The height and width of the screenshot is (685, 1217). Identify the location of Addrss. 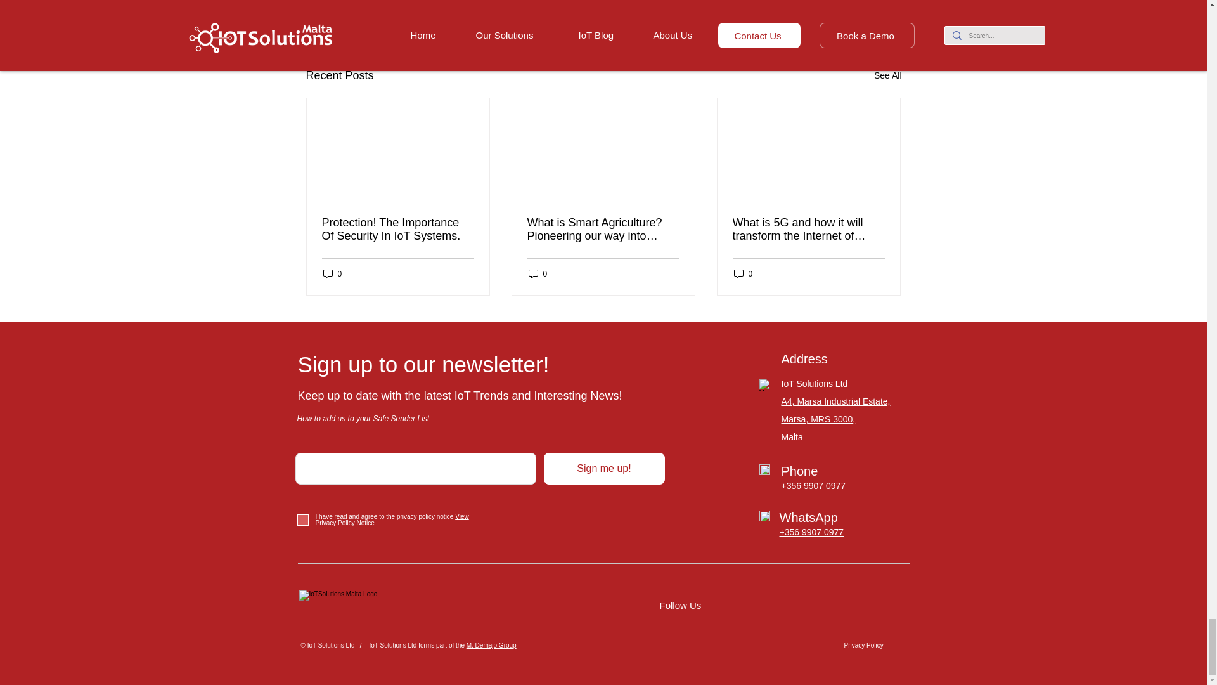
(766, 384).